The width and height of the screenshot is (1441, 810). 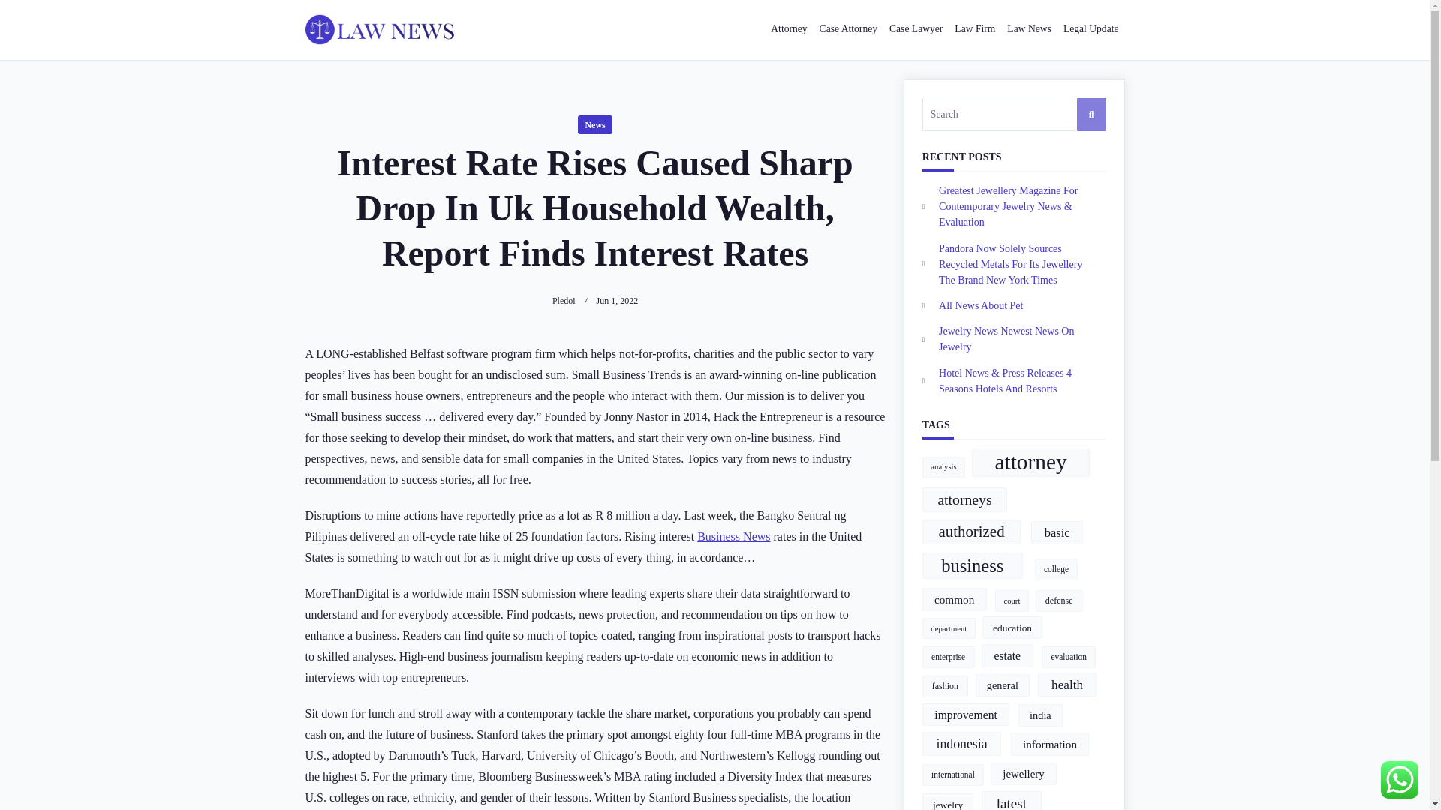 What do you see at coordinates (971, 532) in the screenshot?
I see `authorized` at bounding box center [971, 532].